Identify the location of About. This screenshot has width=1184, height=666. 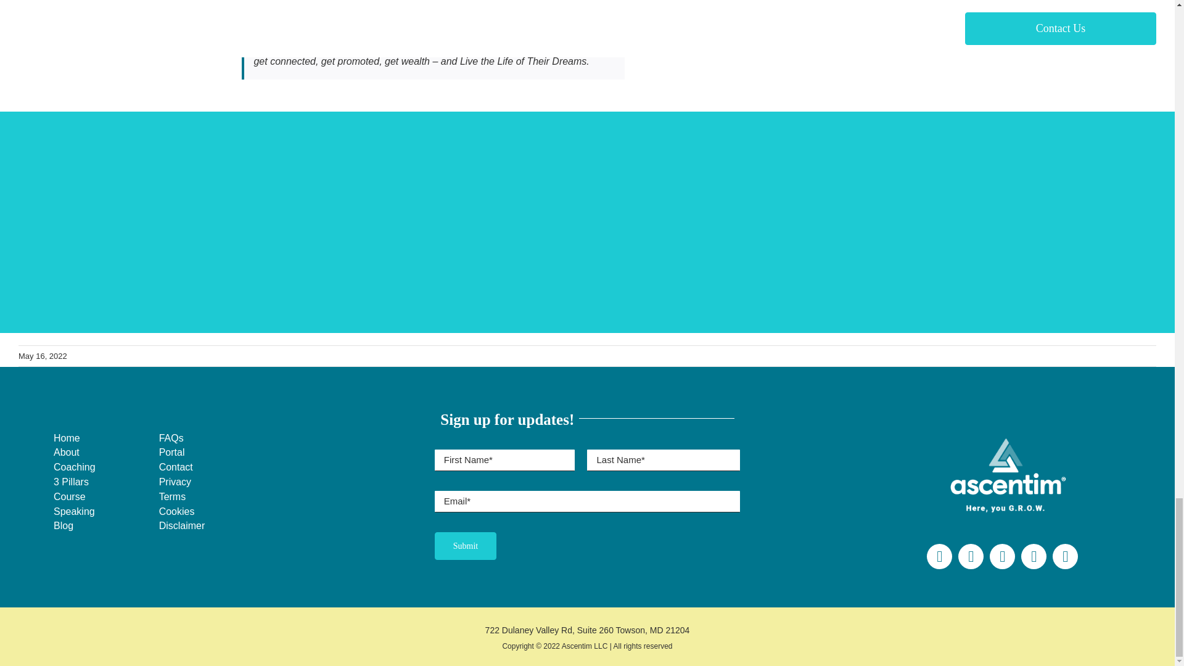
(74, 453).